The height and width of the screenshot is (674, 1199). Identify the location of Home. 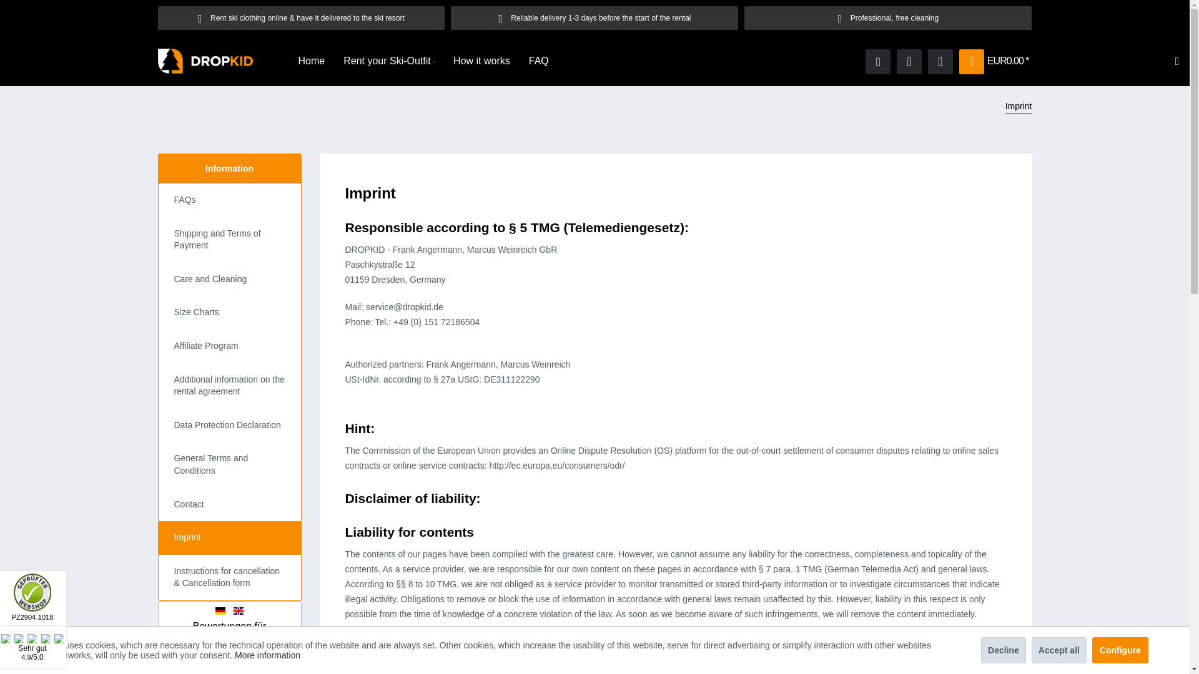
(32, 617).